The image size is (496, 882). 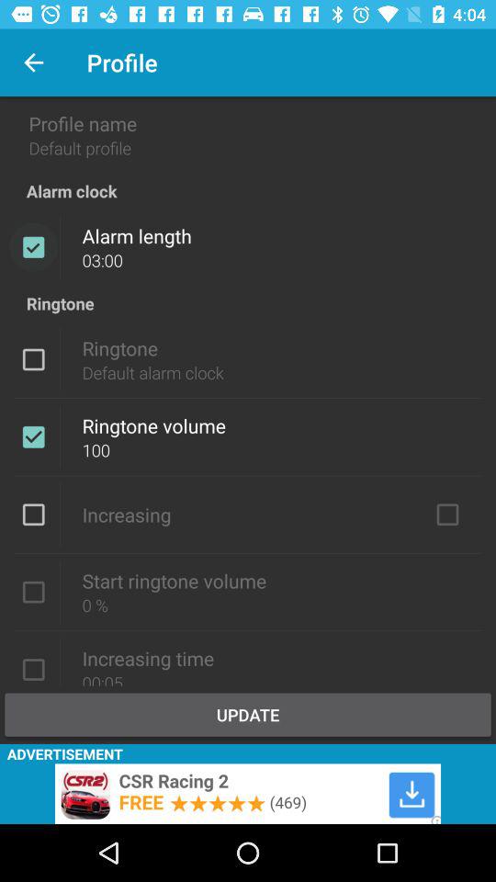 I want to click on toggles alarm length, so click(x=33, y=247).